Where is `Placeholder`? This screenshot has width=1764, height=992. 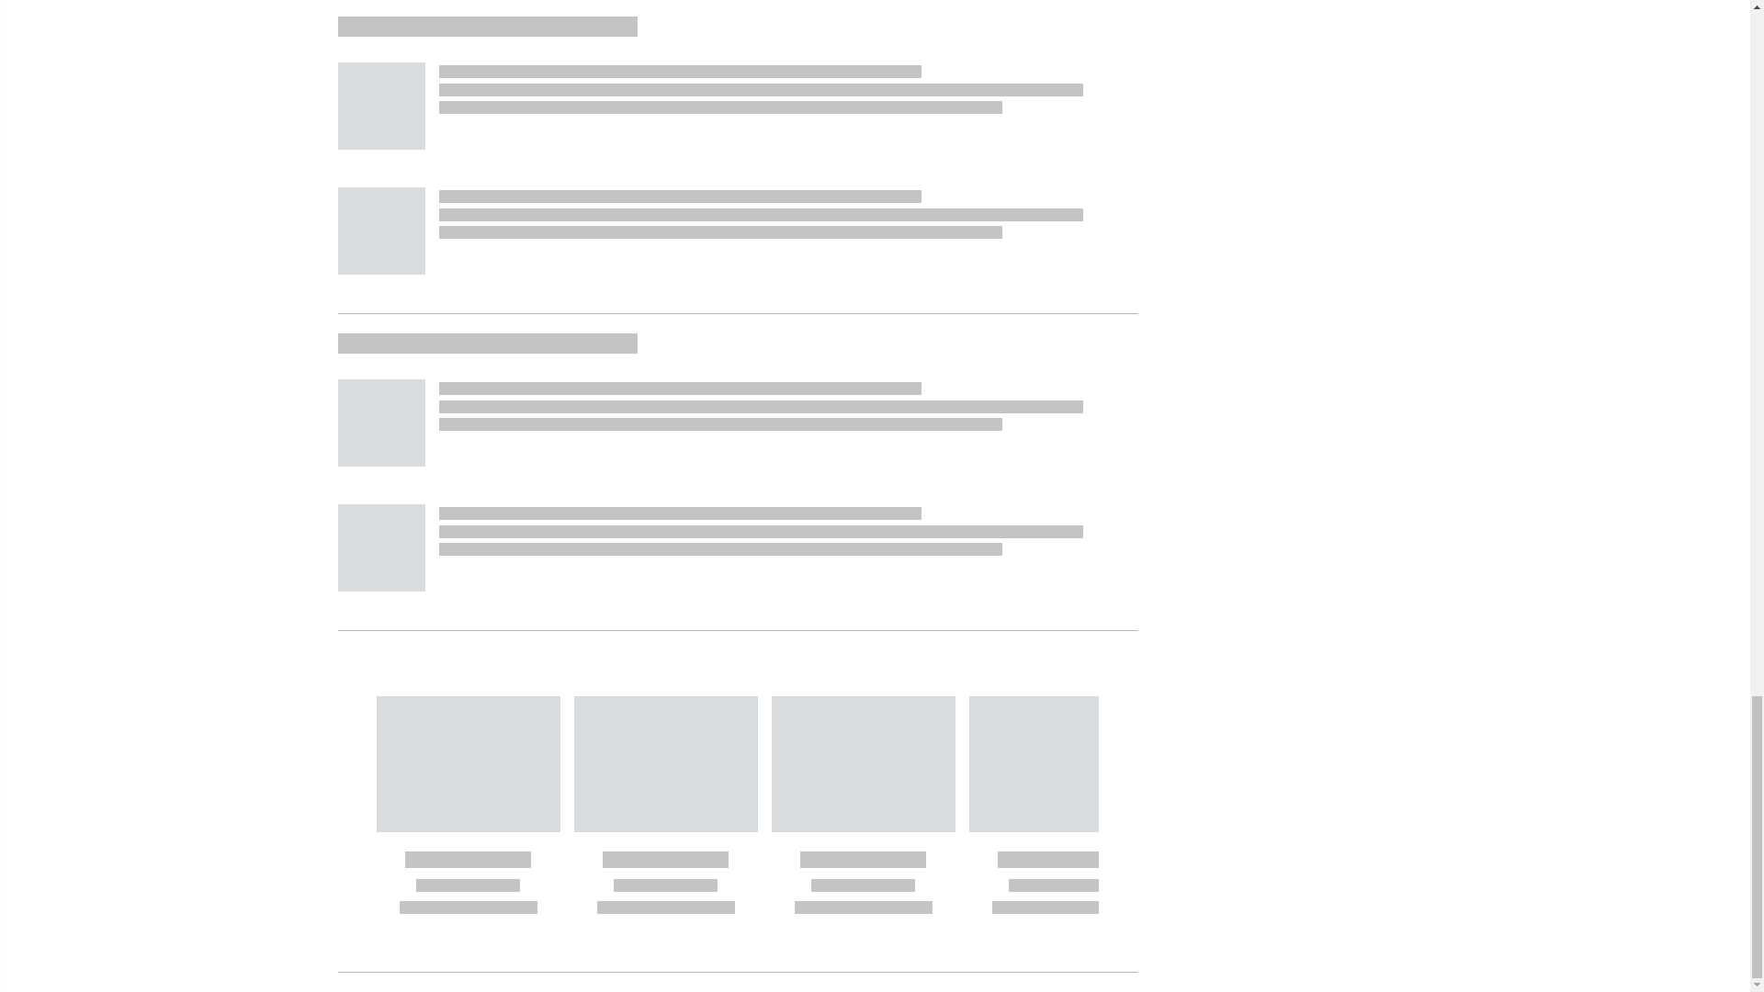 Placeholder is located at coordinates (381, 107).